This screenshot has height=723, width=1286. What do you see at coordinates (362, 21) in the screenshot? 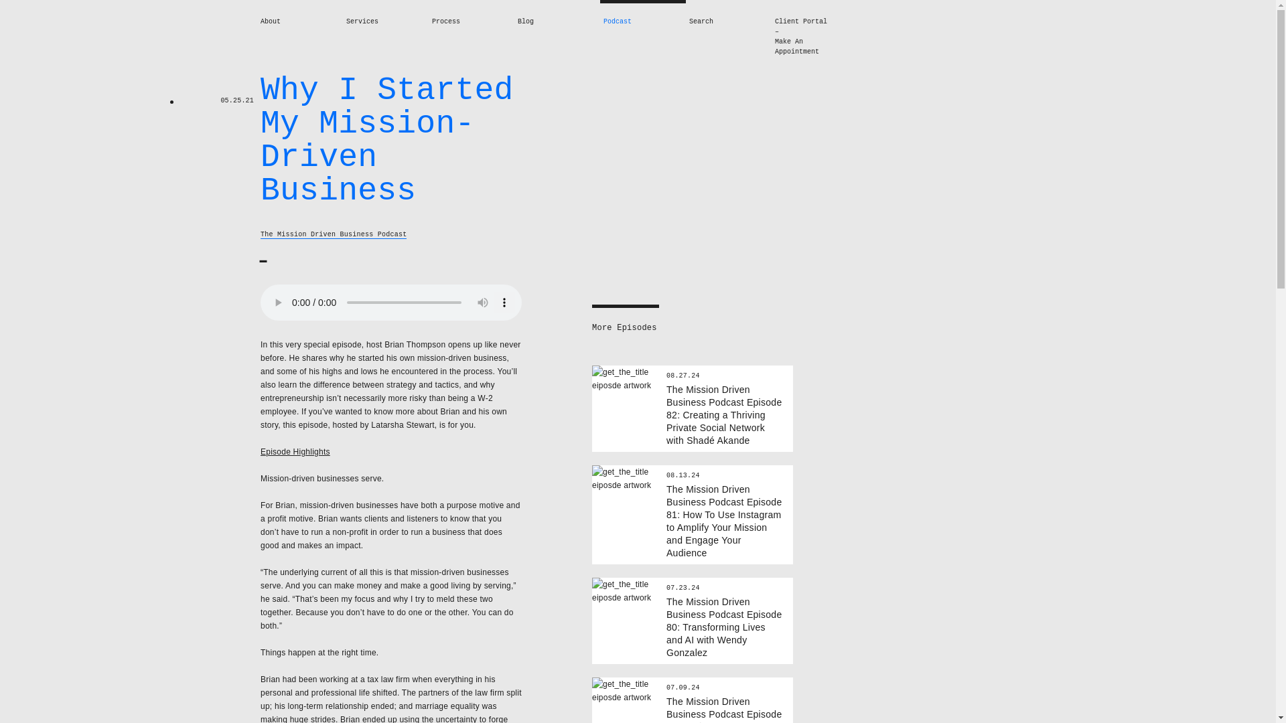
I see `Services` at bounding box center [362, 21].